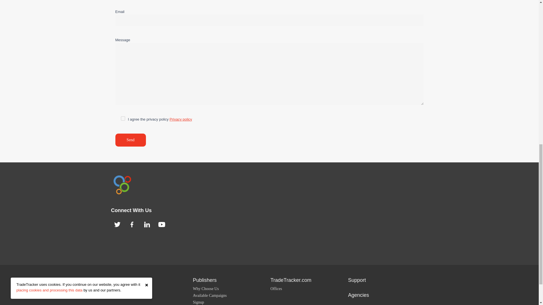  Describe the element at coordinates (276, 289) in the screenshot. I see `Offices` at that location.